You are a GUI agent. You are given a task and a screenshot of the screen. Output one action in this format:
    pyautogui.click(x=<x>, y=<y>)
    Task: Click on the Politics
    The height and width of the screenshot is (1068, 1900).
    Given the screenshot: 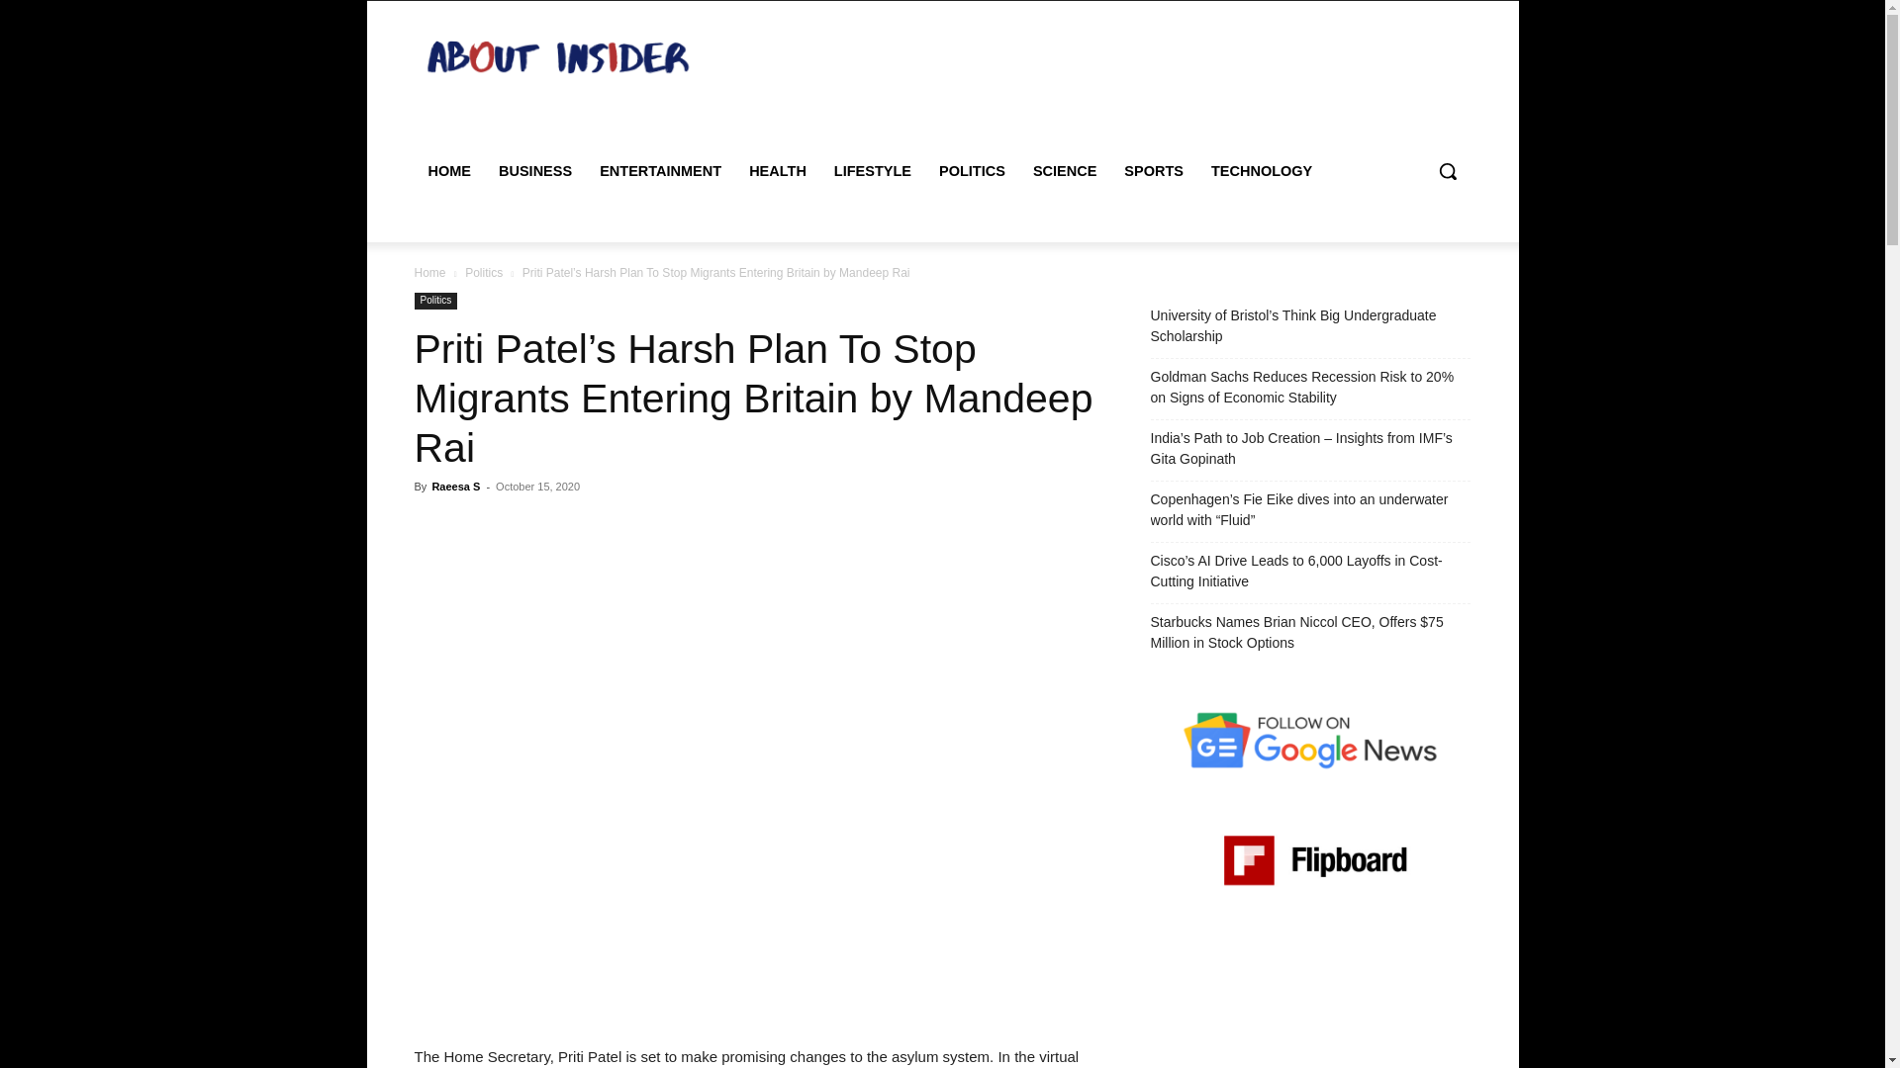 What is the action you would take?
    pyautogui.click(x=435, y=301)
    